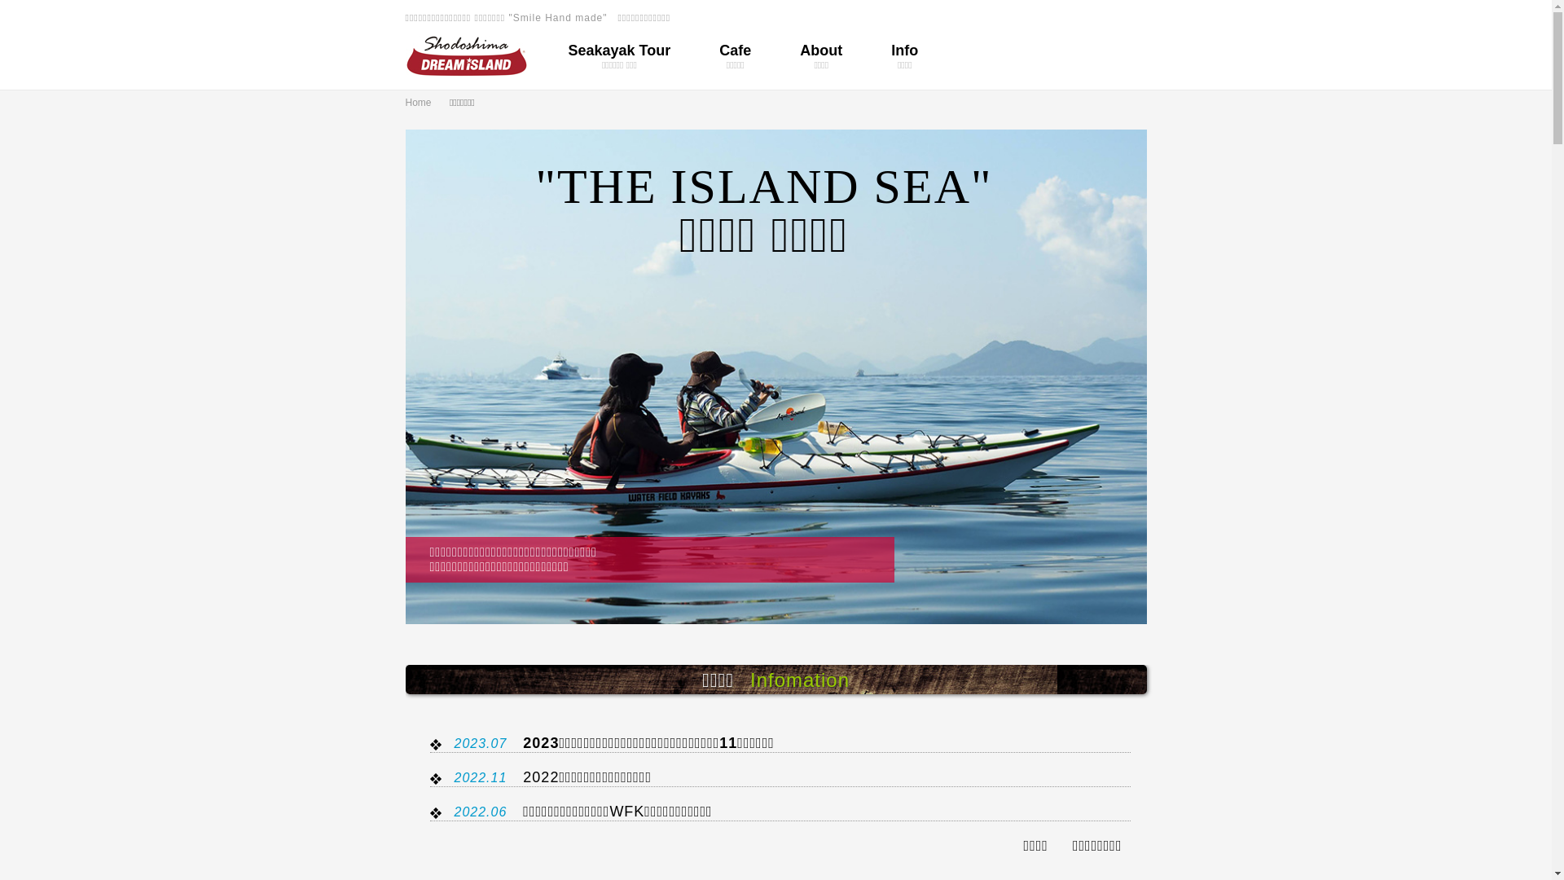  Describe the element at coordinates (426, 103) in the screenshot. I see `Home` at that location.